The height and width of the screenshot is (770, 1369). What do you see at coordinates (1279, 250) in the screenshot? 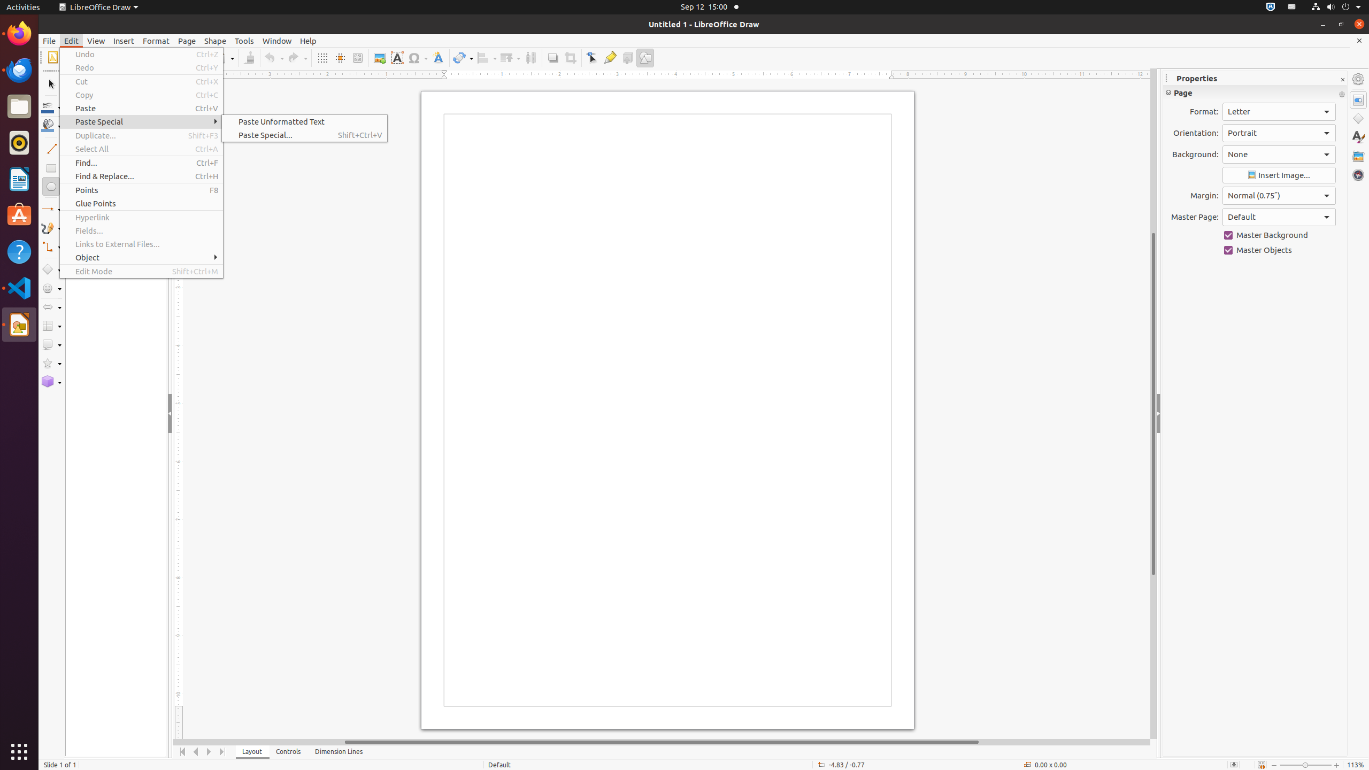
I see `Master Objects` at bounding box center [1279, 250].